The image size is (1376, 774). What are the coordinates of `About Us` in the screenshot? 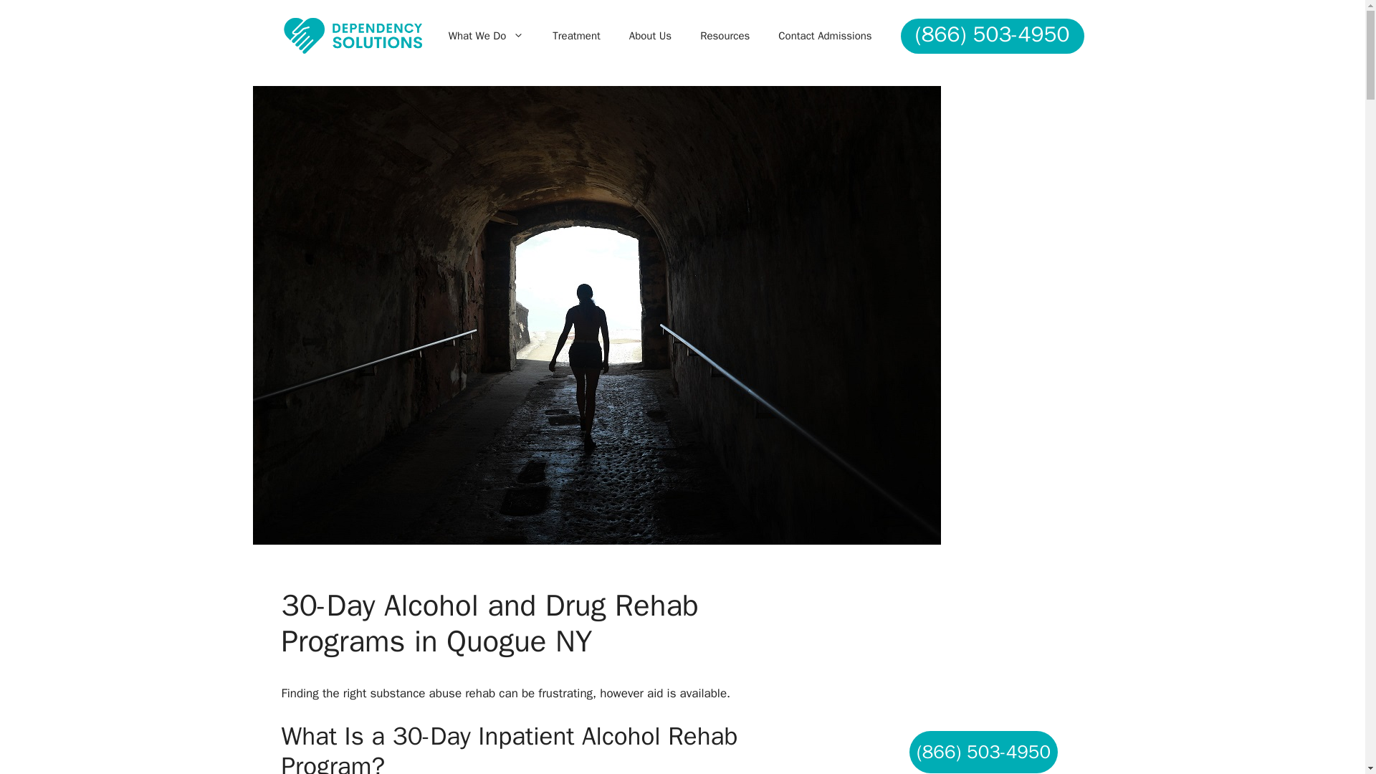 It's located at (650, 36).